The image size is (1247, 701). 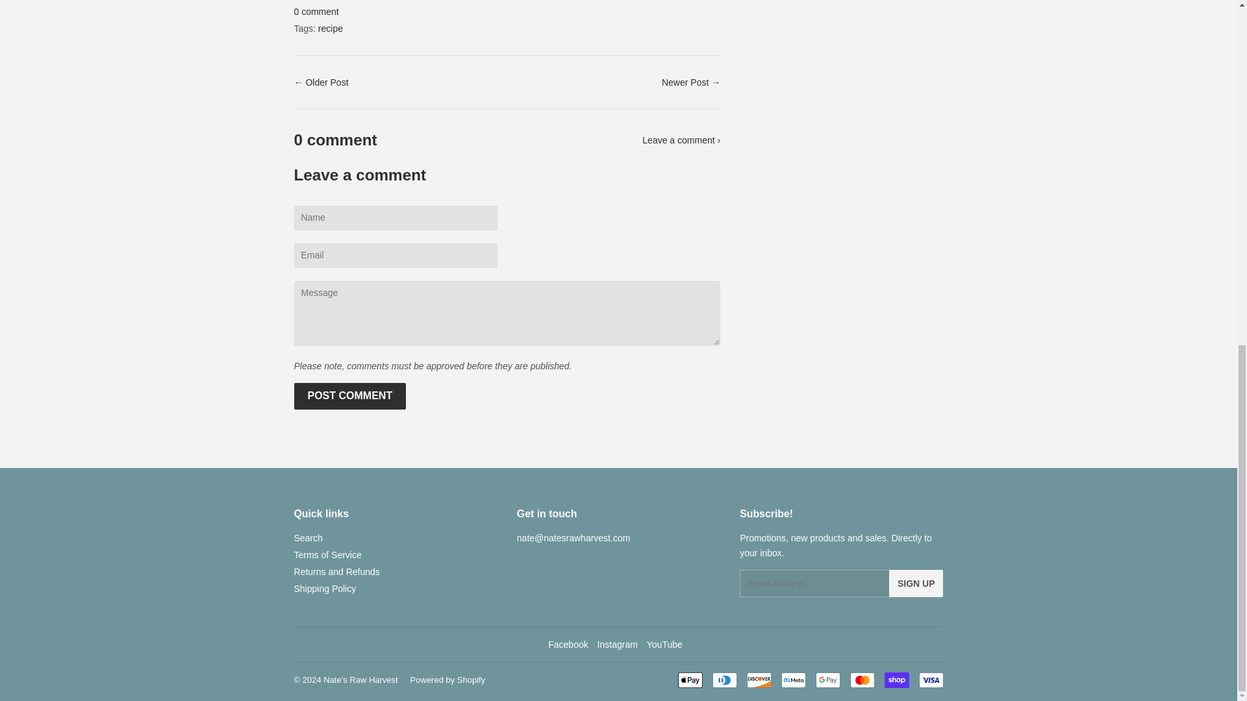 I want to click on Google Pay, so click(x=827, y=680).